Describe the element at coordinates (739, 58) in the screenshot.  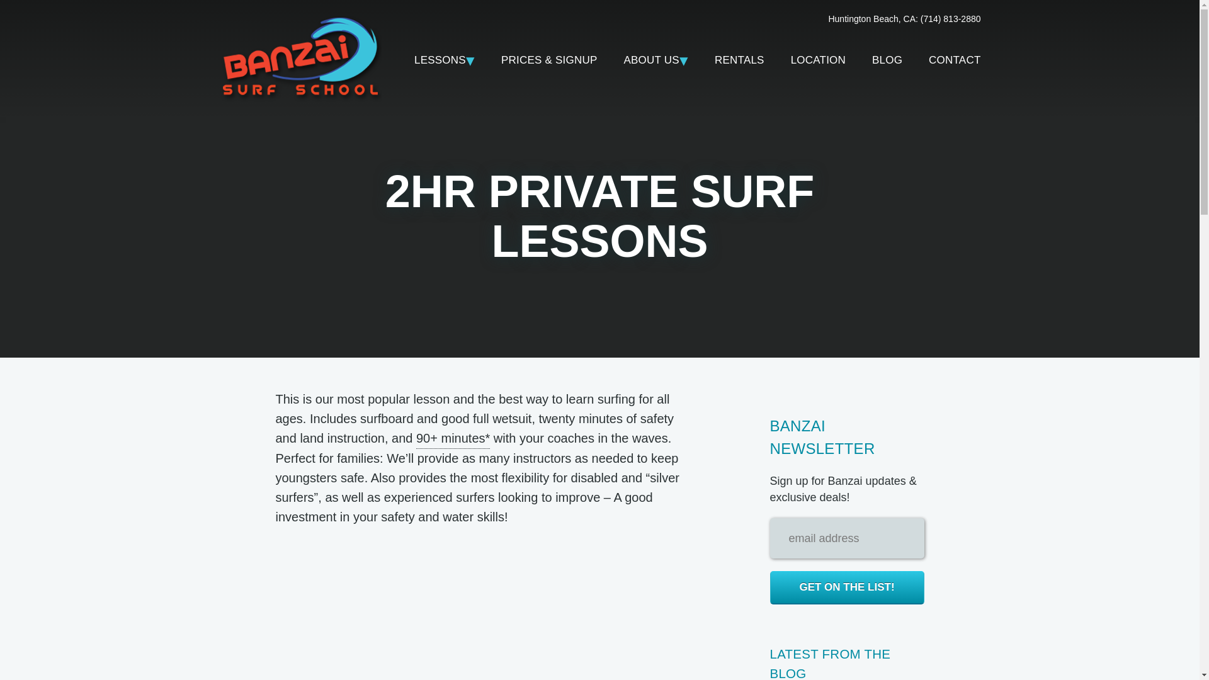
I see `RENTALS` at that location.